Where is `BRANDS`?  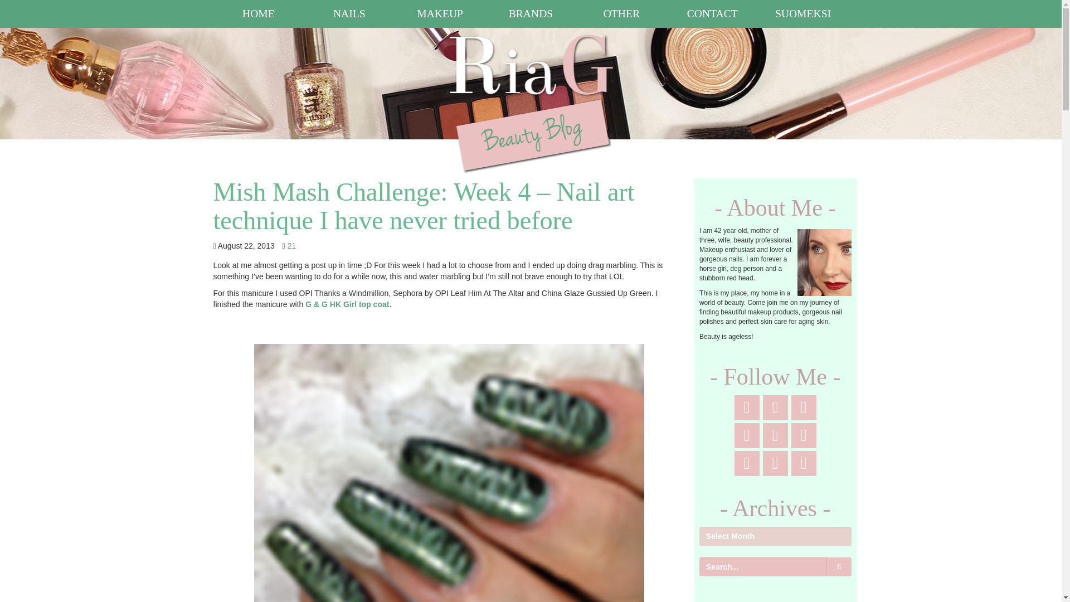 BRANDS is located at coordinates (531, 13).